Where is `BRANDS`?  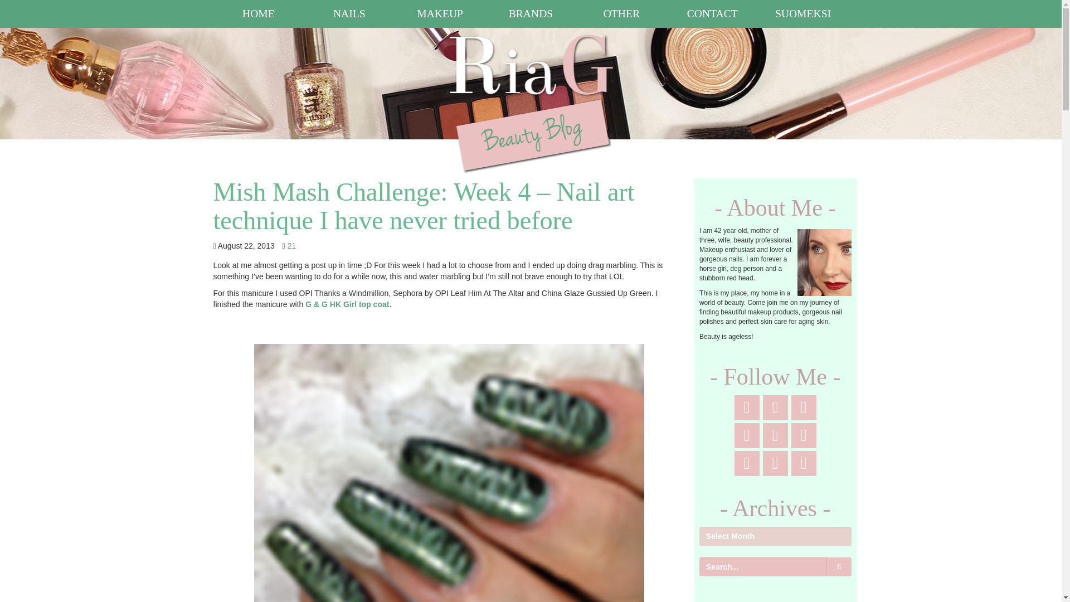 BRANDS is located at coordinates (531, 13).